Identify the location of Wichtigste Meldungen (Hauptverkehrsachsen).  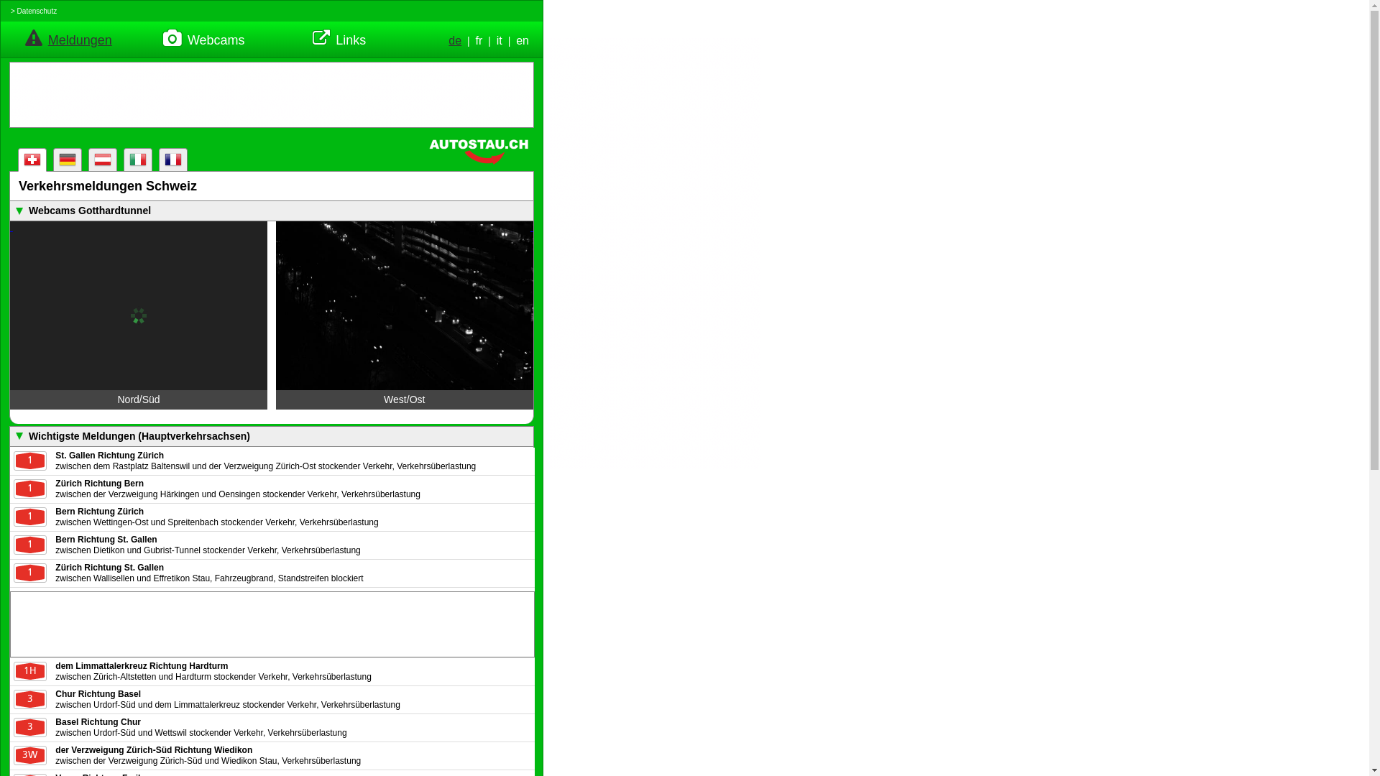
(280, 437).